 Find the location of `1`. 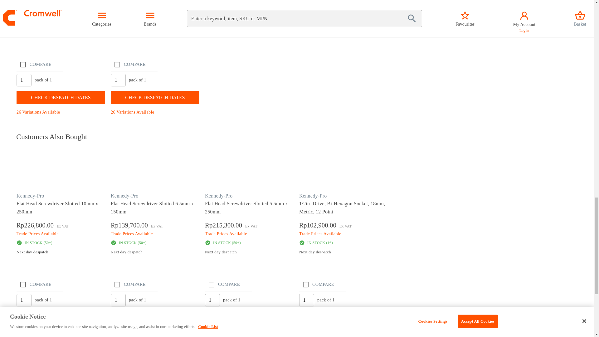

1 is located at coordinates (24, 300).